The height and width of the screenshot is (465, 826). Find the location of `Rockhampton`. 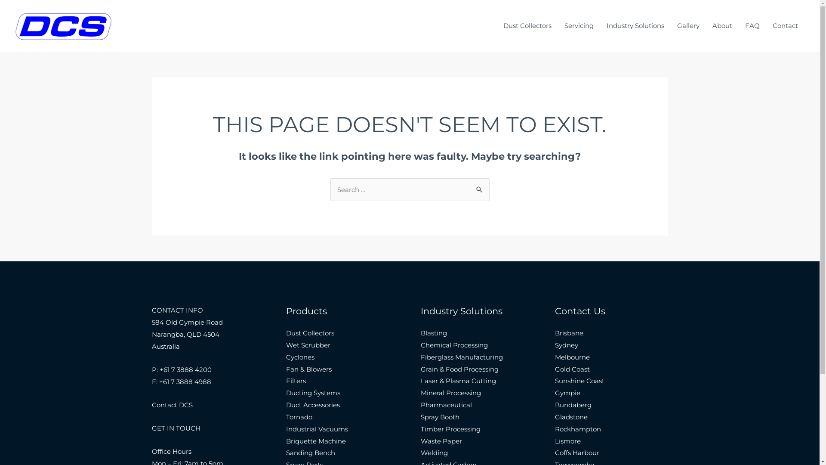

Rockhampton is located at coordinates (578, 429).